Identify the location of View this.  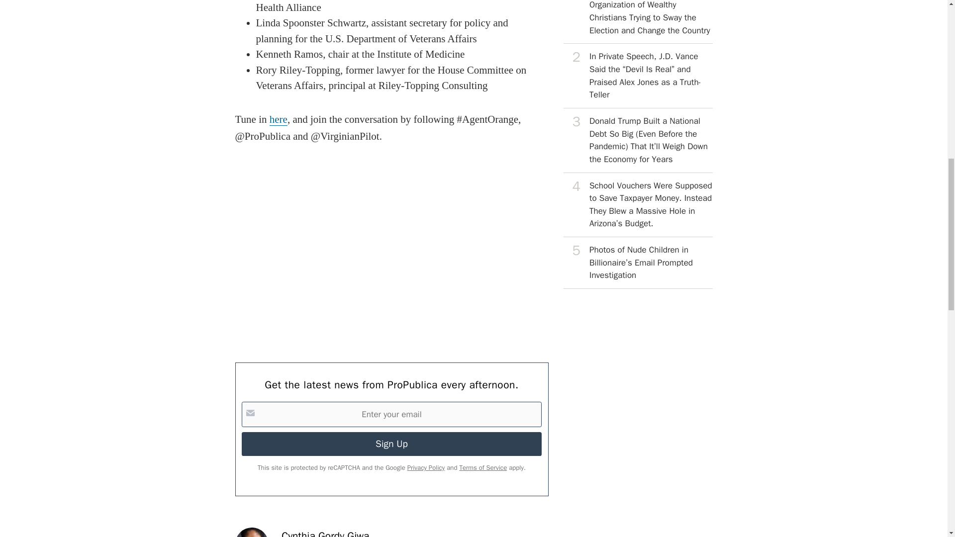
(638, 205).